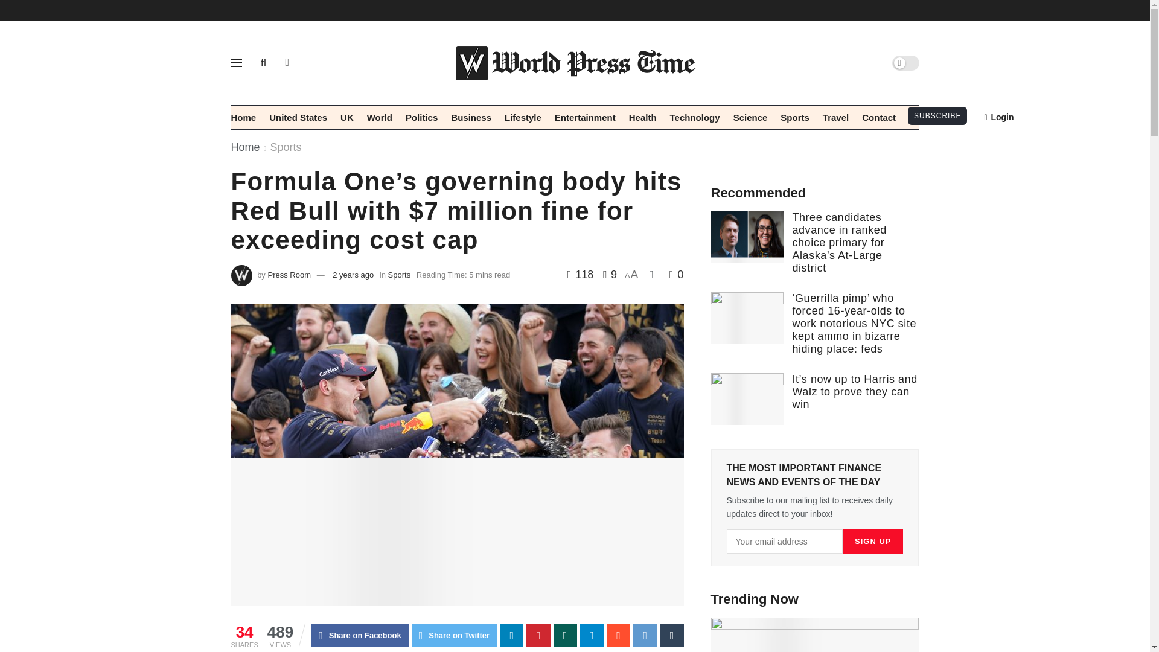  Describe the element at coordinates (243, 117) in the screenshot. I see `Home` at that location.